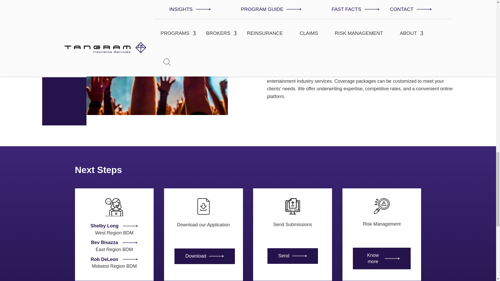  I want to click on next-step-icon3, so click(293, 206).